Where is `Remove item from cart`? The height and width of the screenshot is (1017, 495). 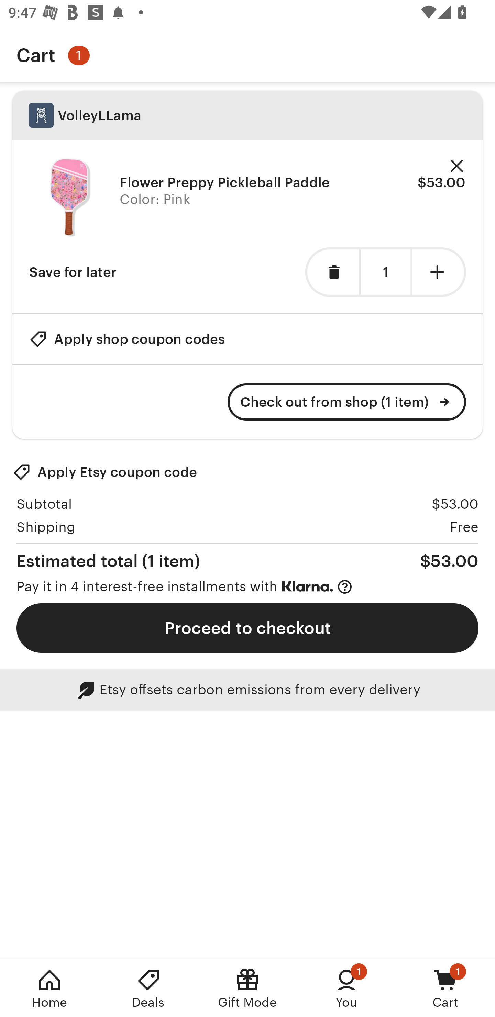 Remove item from cart is located at coordinates (332, 272).